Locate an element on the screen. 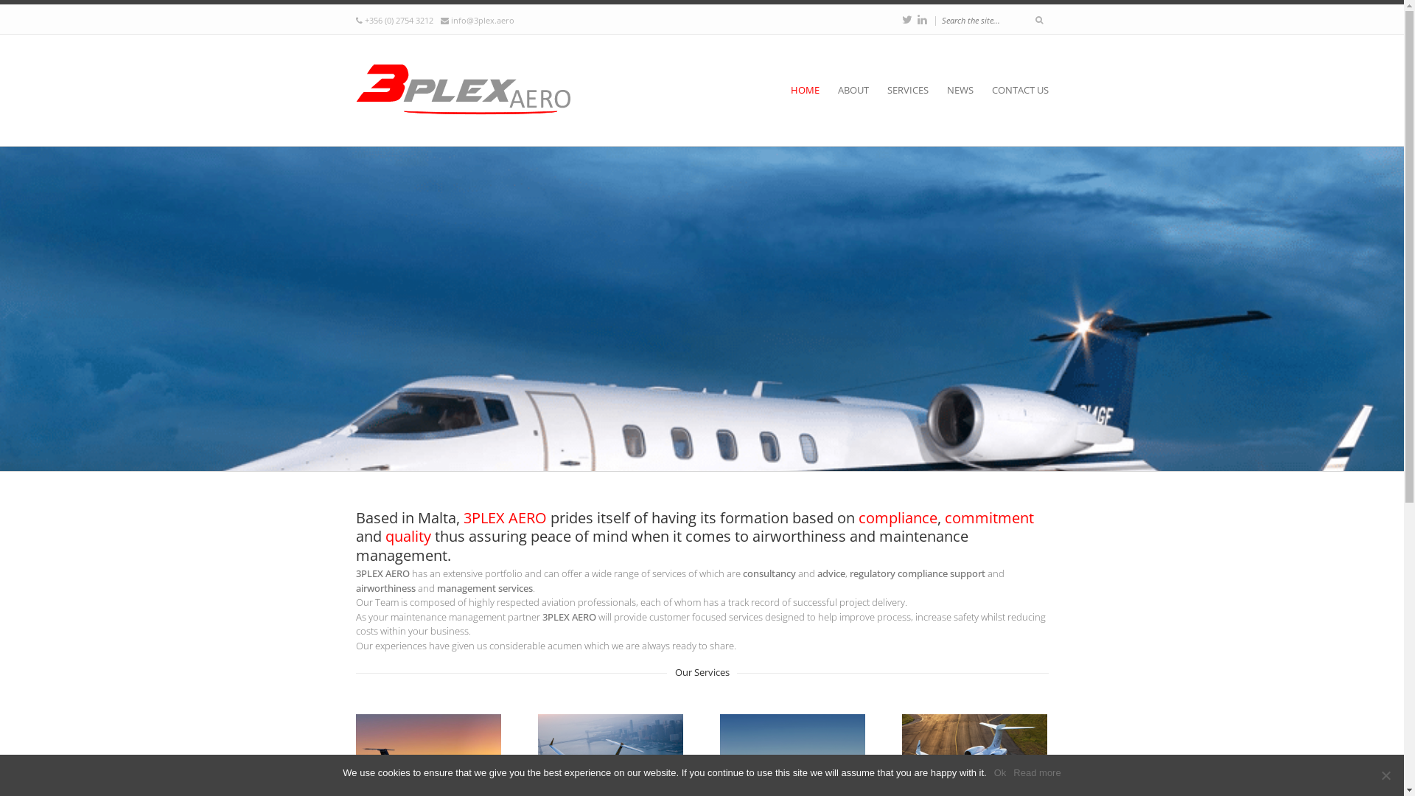 This screenshot has width=1415, height=796. info@3plex.aero is located at coordinates (483, 21).